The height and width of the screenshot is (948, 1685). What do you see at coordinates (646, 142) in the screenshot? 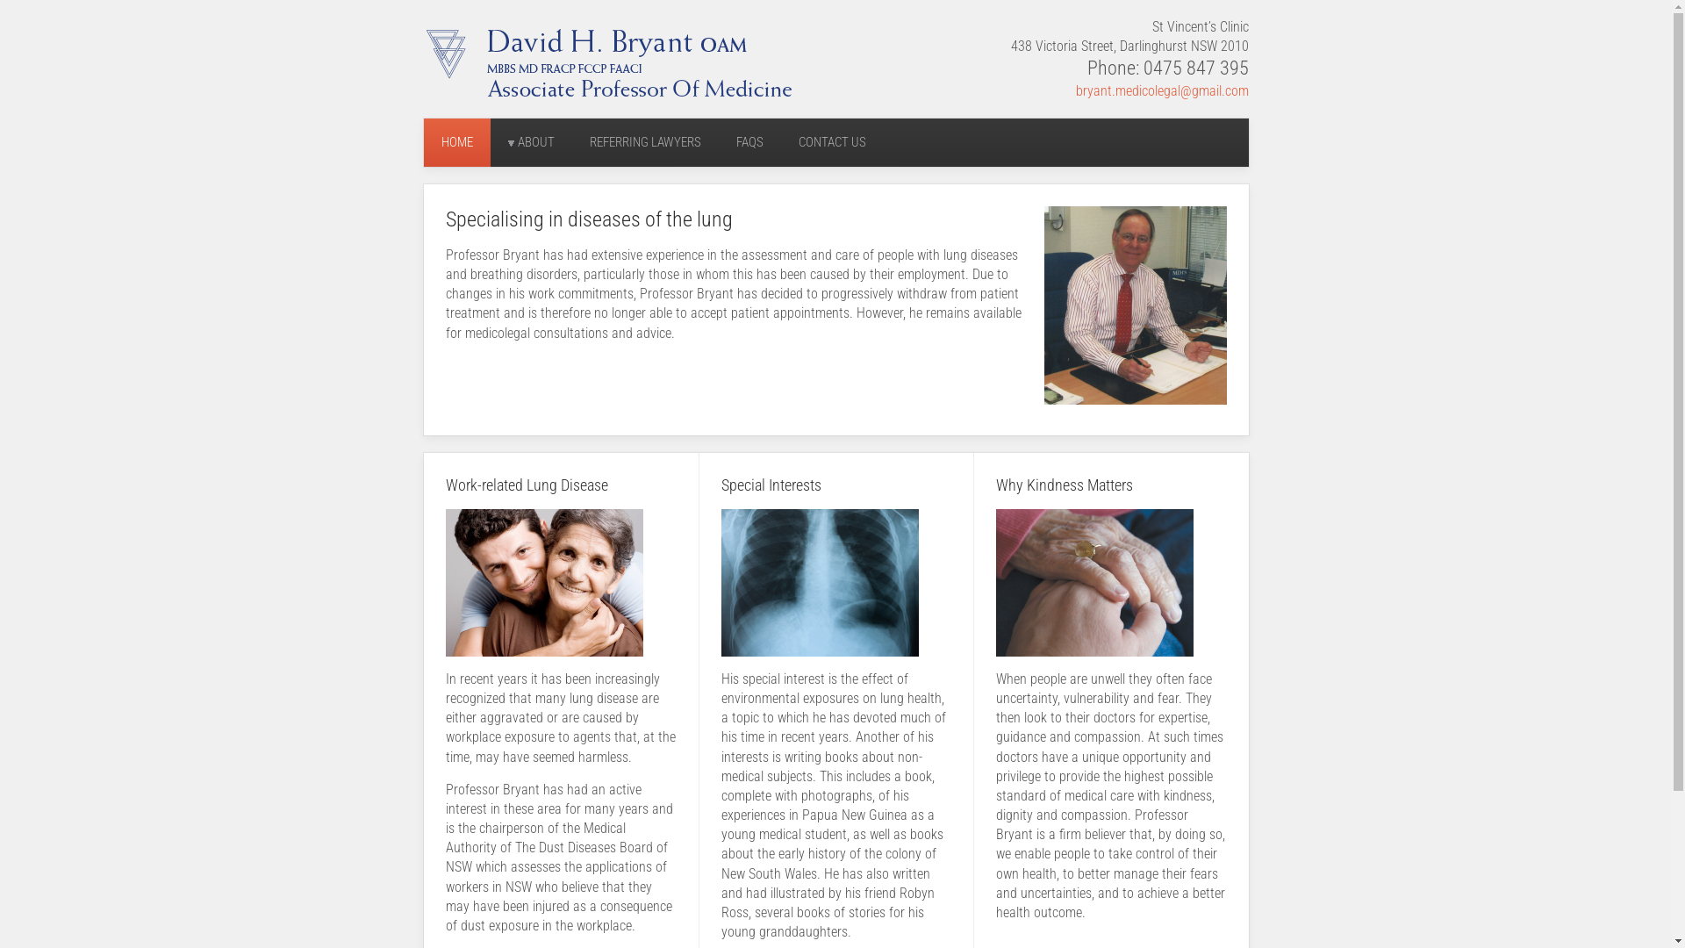
I see `REFERRING LAWYERS` at bounding box center [646, 142].